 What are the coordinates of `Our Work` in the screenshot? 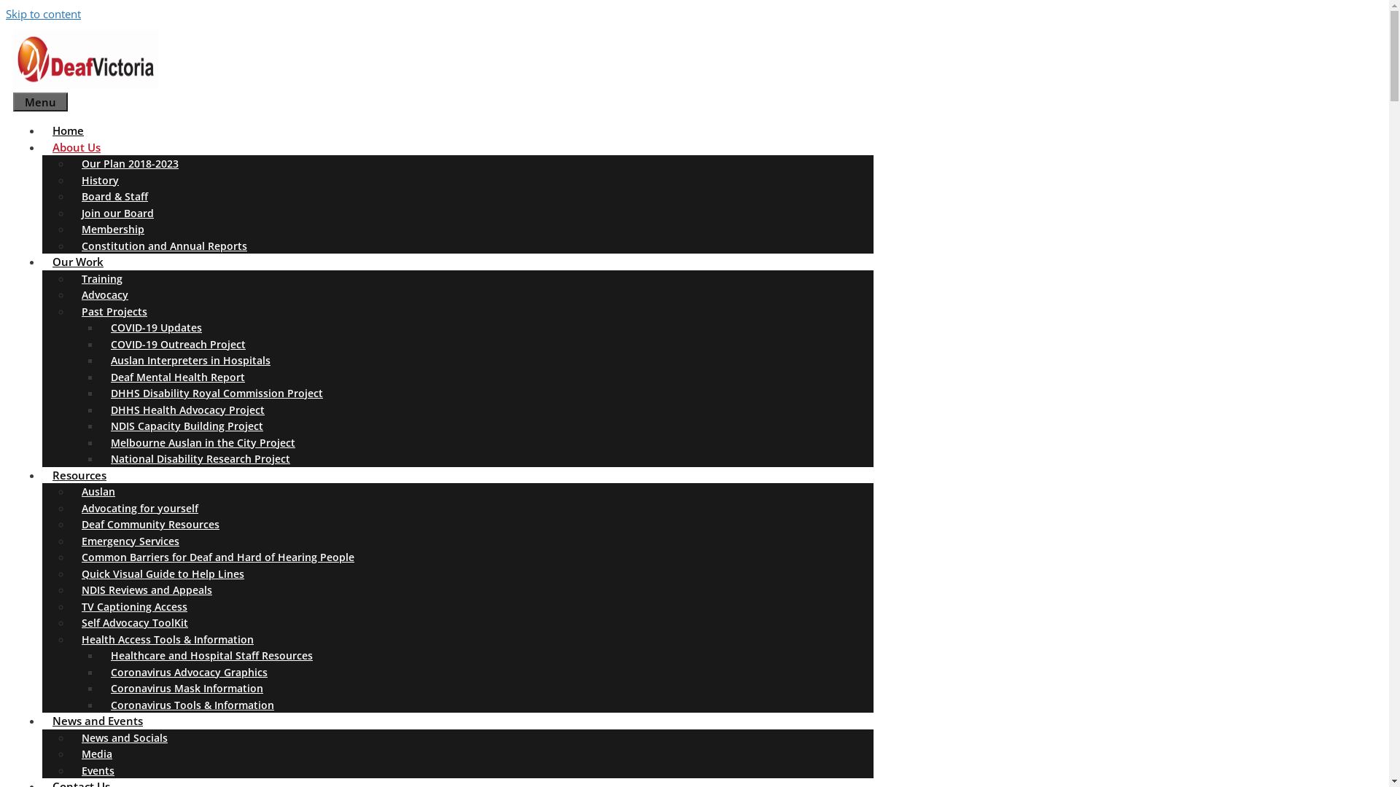 It's located at (83, 262).